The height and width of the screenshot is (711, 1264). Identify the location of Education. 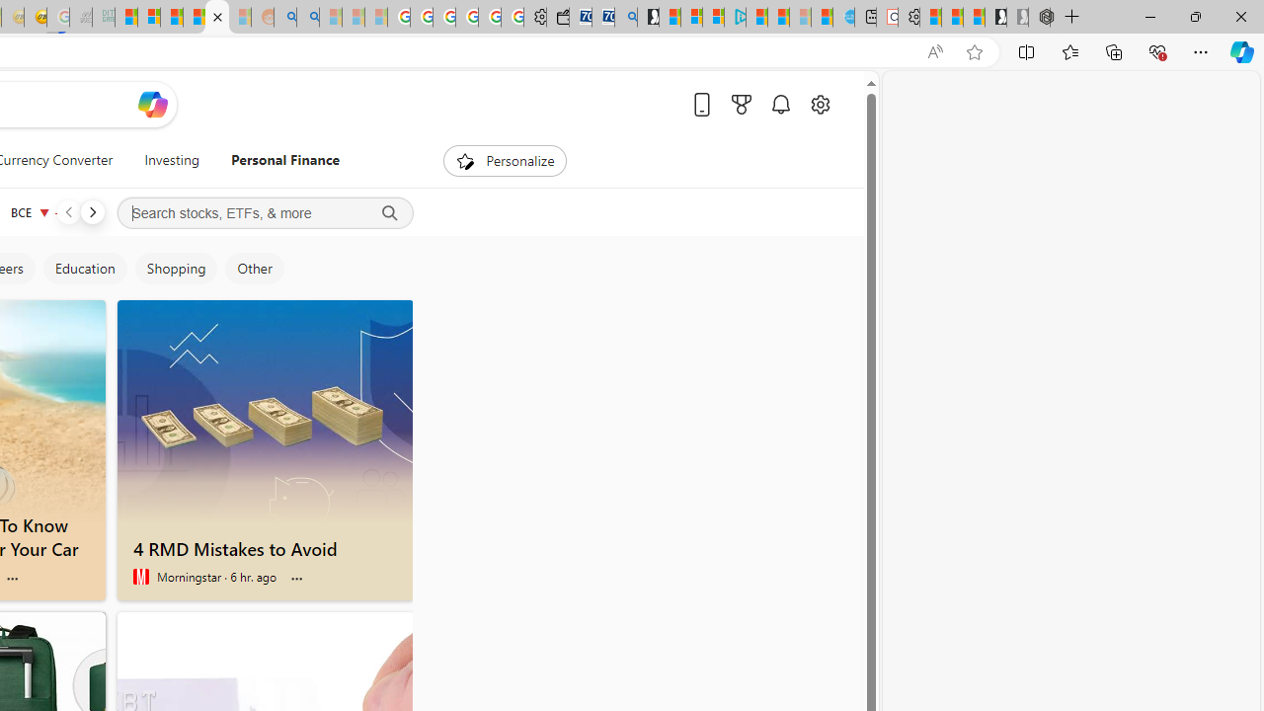
(85, 269).